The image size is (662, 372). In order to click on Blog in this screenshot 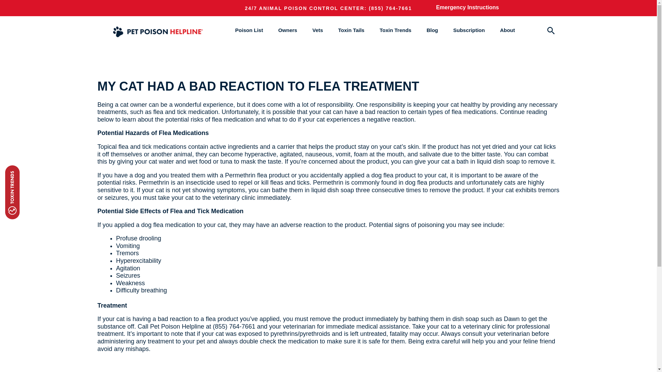, I will do `click(432, 30)`.